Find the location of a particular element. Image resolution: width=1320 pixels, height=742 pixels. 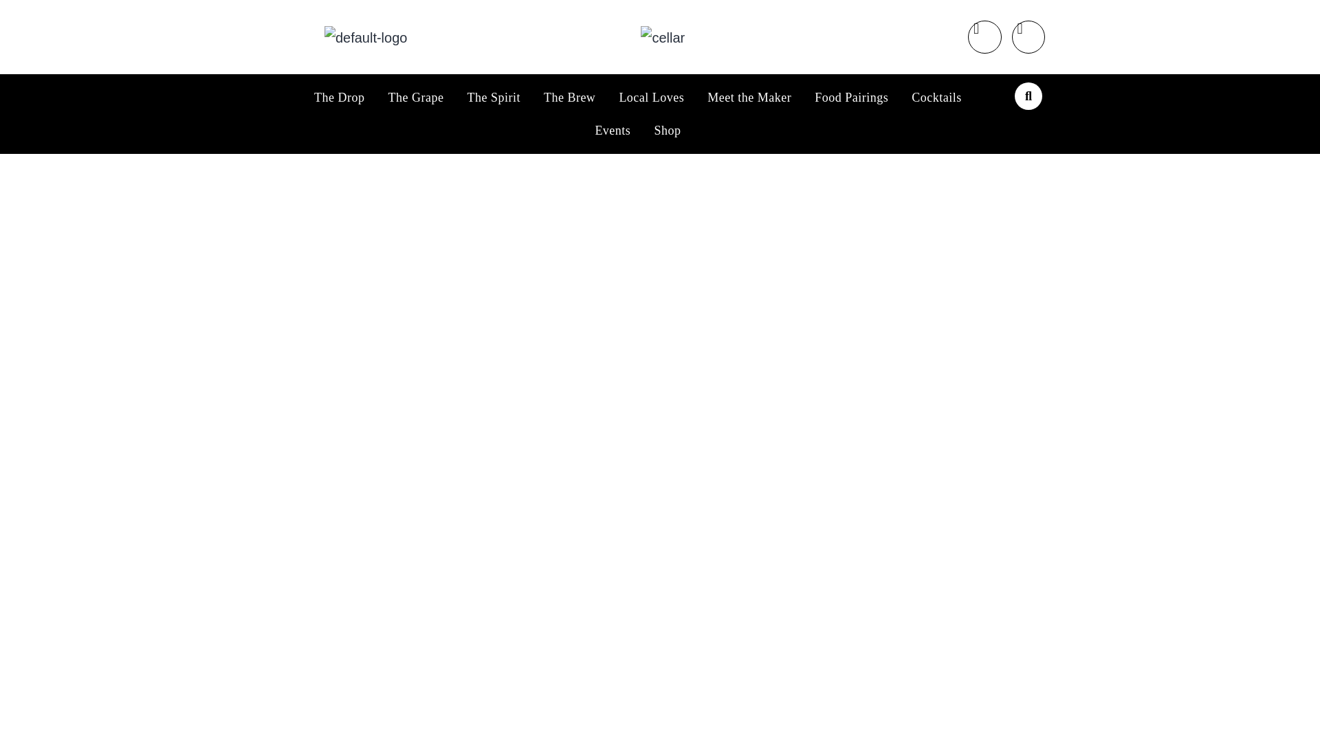

The Drop is located at coordinates (339, 98).